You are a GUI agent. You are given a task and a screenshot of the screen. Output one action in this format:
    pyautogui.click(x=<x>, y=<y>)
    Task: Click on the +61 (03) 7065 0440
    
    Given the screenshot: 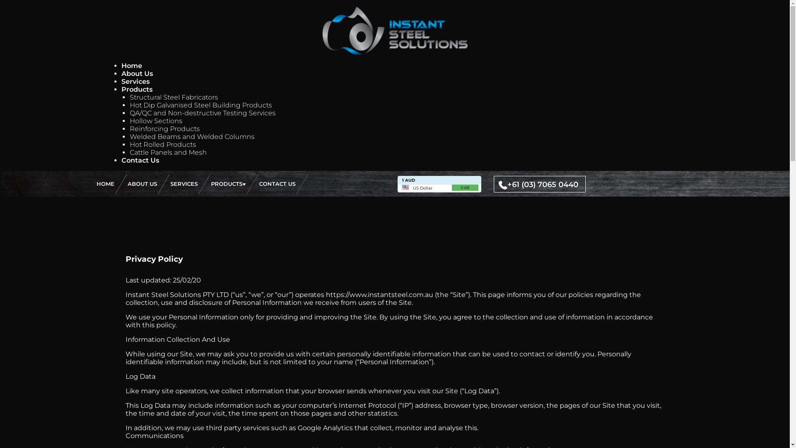 What is the action you would take?
    pyautogui.click(x=536, y=185)
    